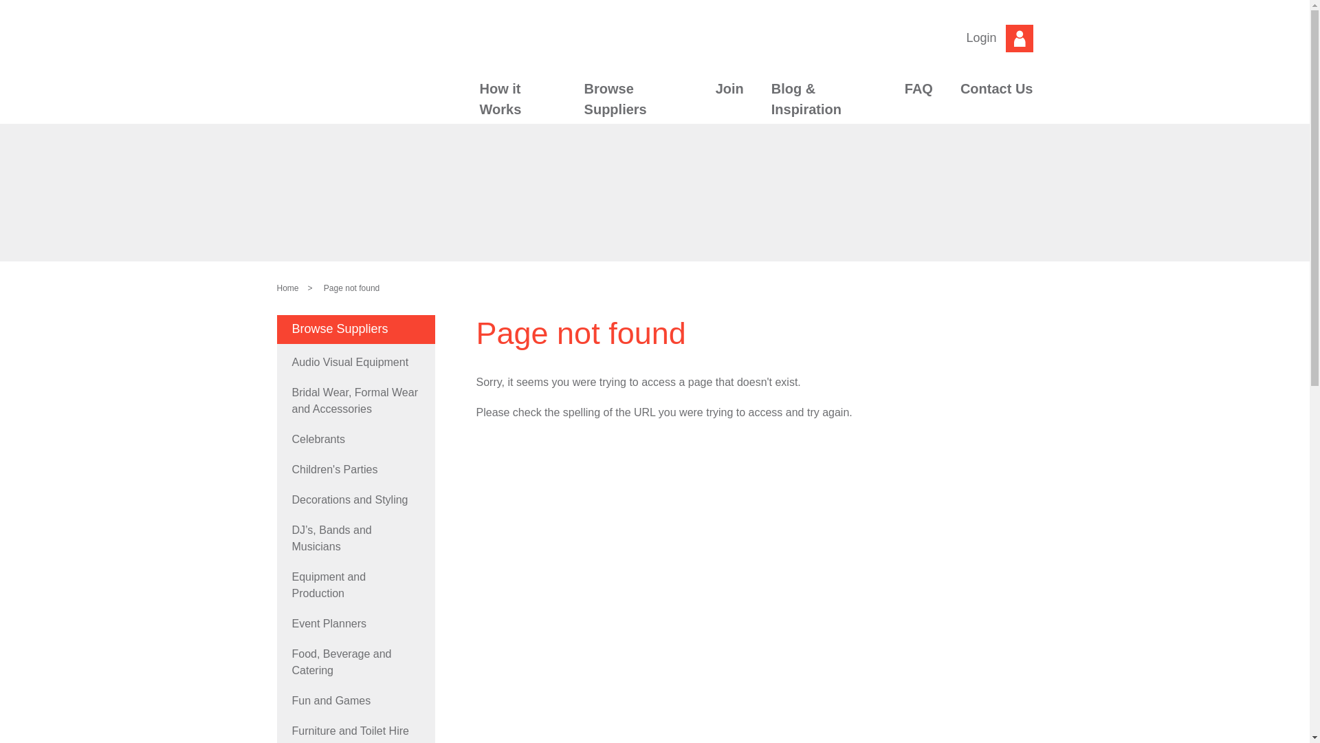 Image resolution: width=1320 pixels, height=743 pixels. I want to click on Home, so click(287, 288).